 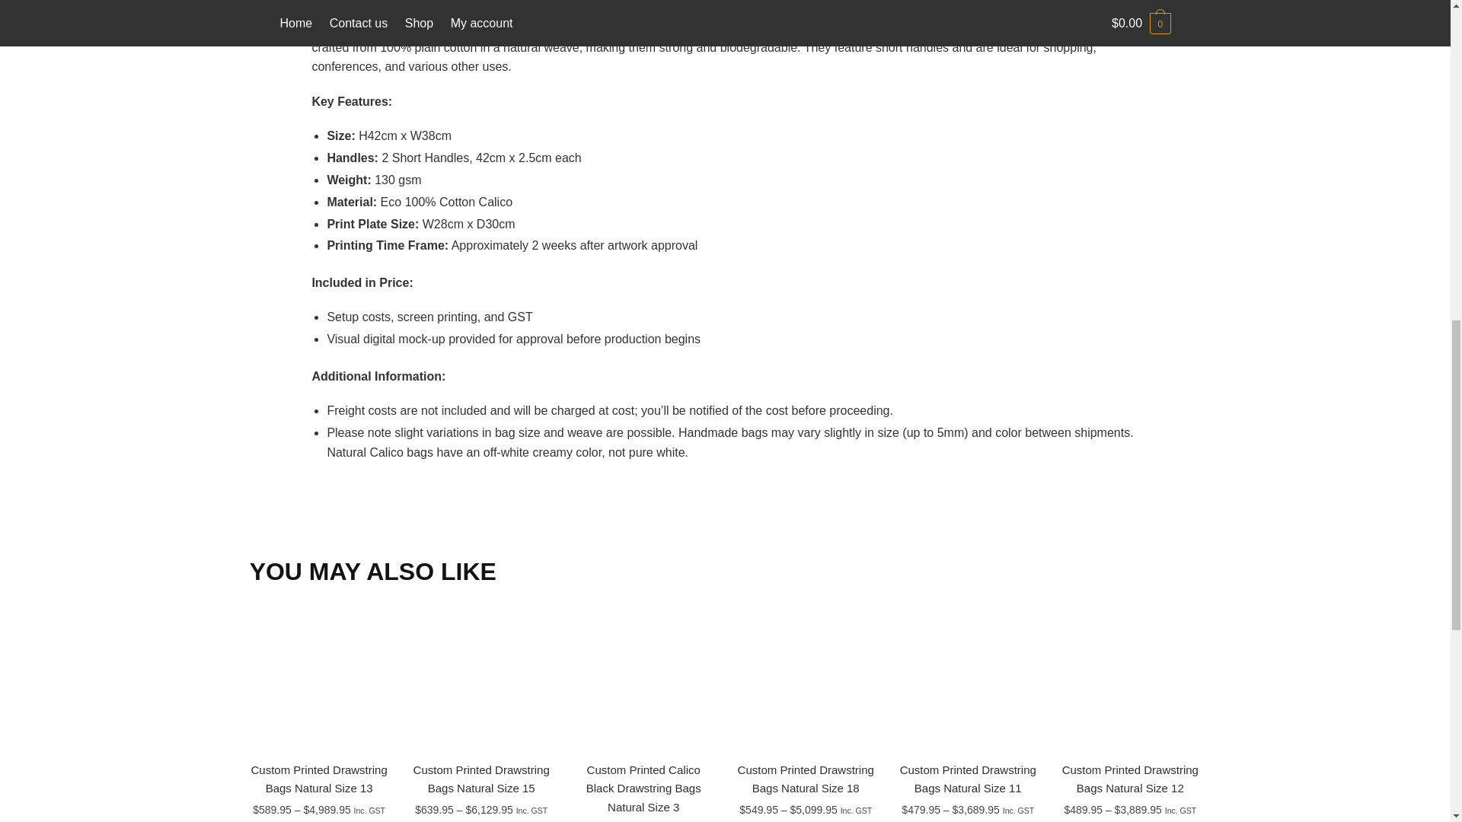 I want to click on Custom Printed Drawstring Bags Natural Size 15, so click(x=481, y=680).